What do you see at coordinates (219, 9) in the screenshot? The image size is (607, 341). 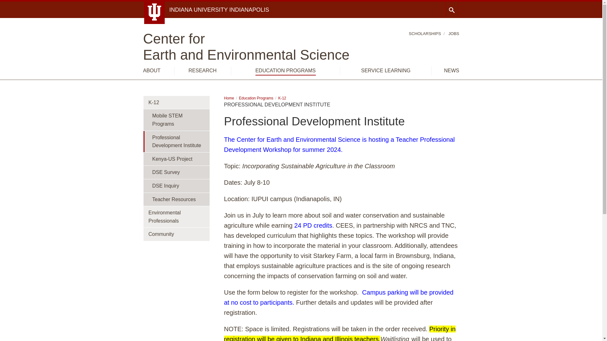 I see `Indiana University Indianapolis` at bounding box center [219, 9].